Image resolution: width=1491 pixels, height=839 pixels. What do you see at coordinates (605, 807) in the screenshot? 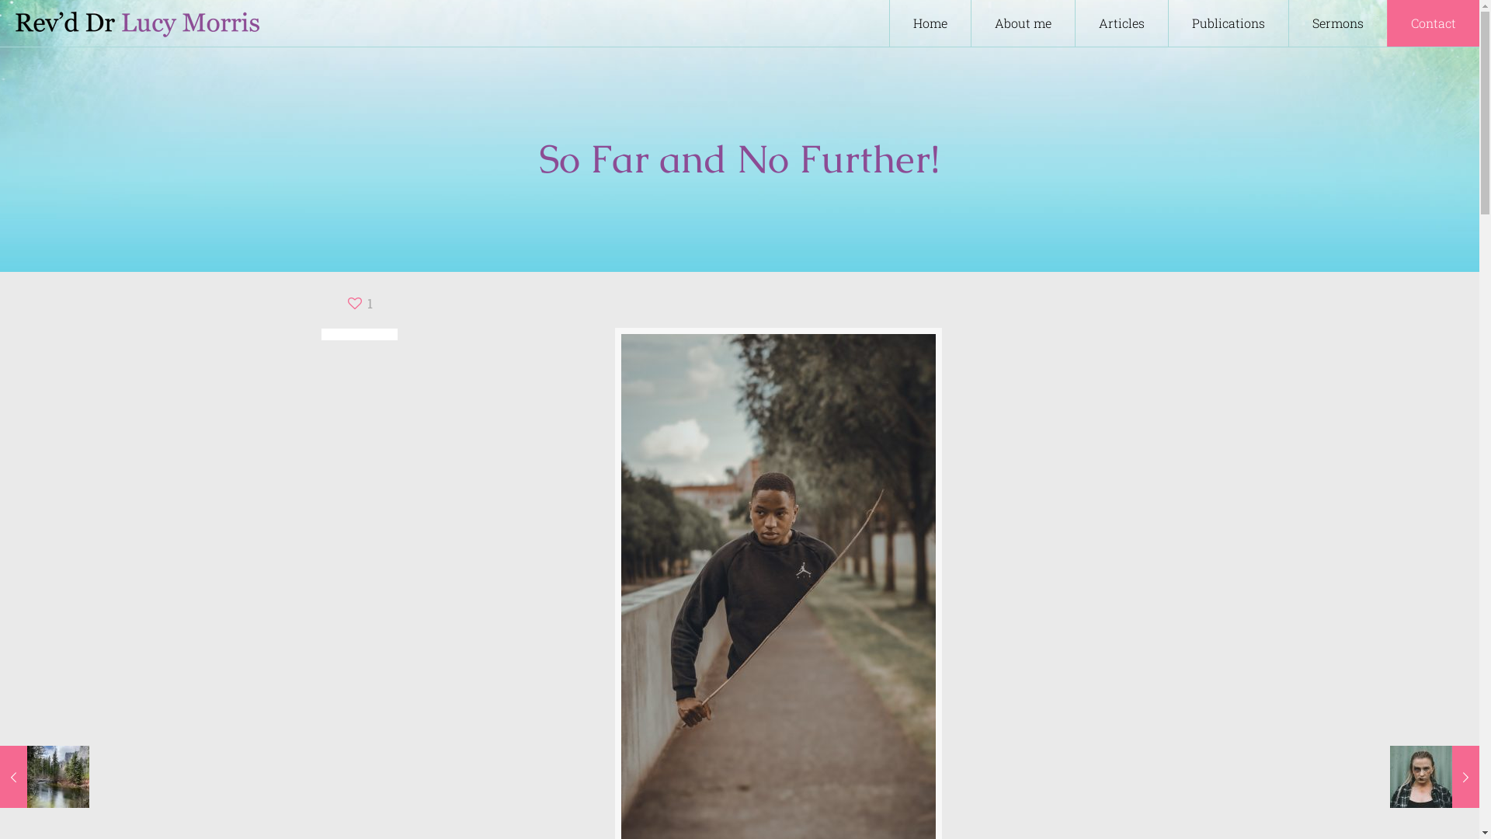
I see `Website by OnlineForLess` at bounding box center [605, 807].